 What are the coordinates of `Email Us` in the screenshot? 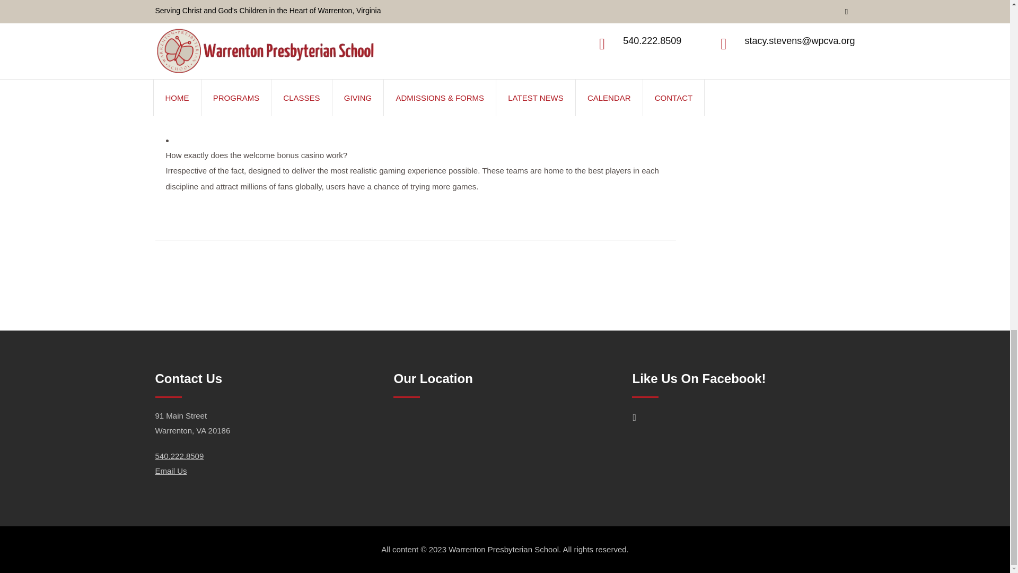 It's located at (170, 471).